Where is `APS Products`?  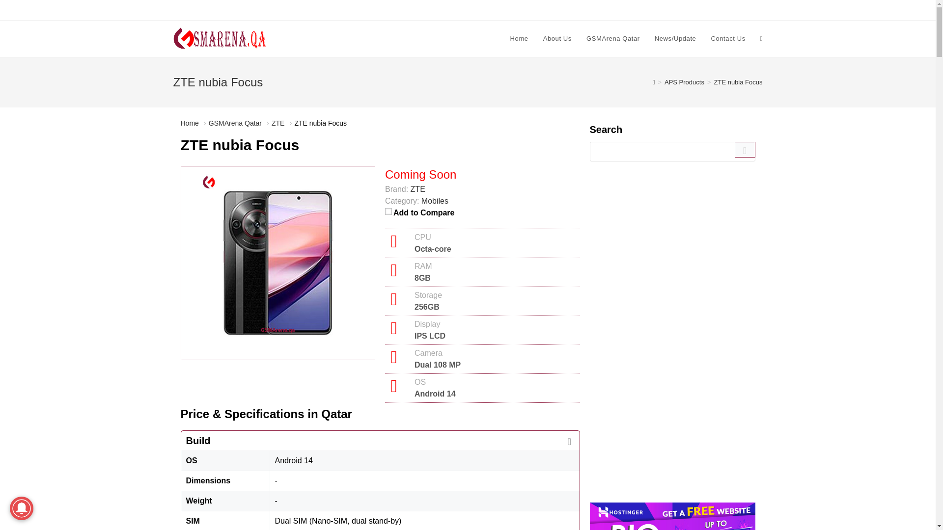
APS Products is located at coordinates (685, 81).